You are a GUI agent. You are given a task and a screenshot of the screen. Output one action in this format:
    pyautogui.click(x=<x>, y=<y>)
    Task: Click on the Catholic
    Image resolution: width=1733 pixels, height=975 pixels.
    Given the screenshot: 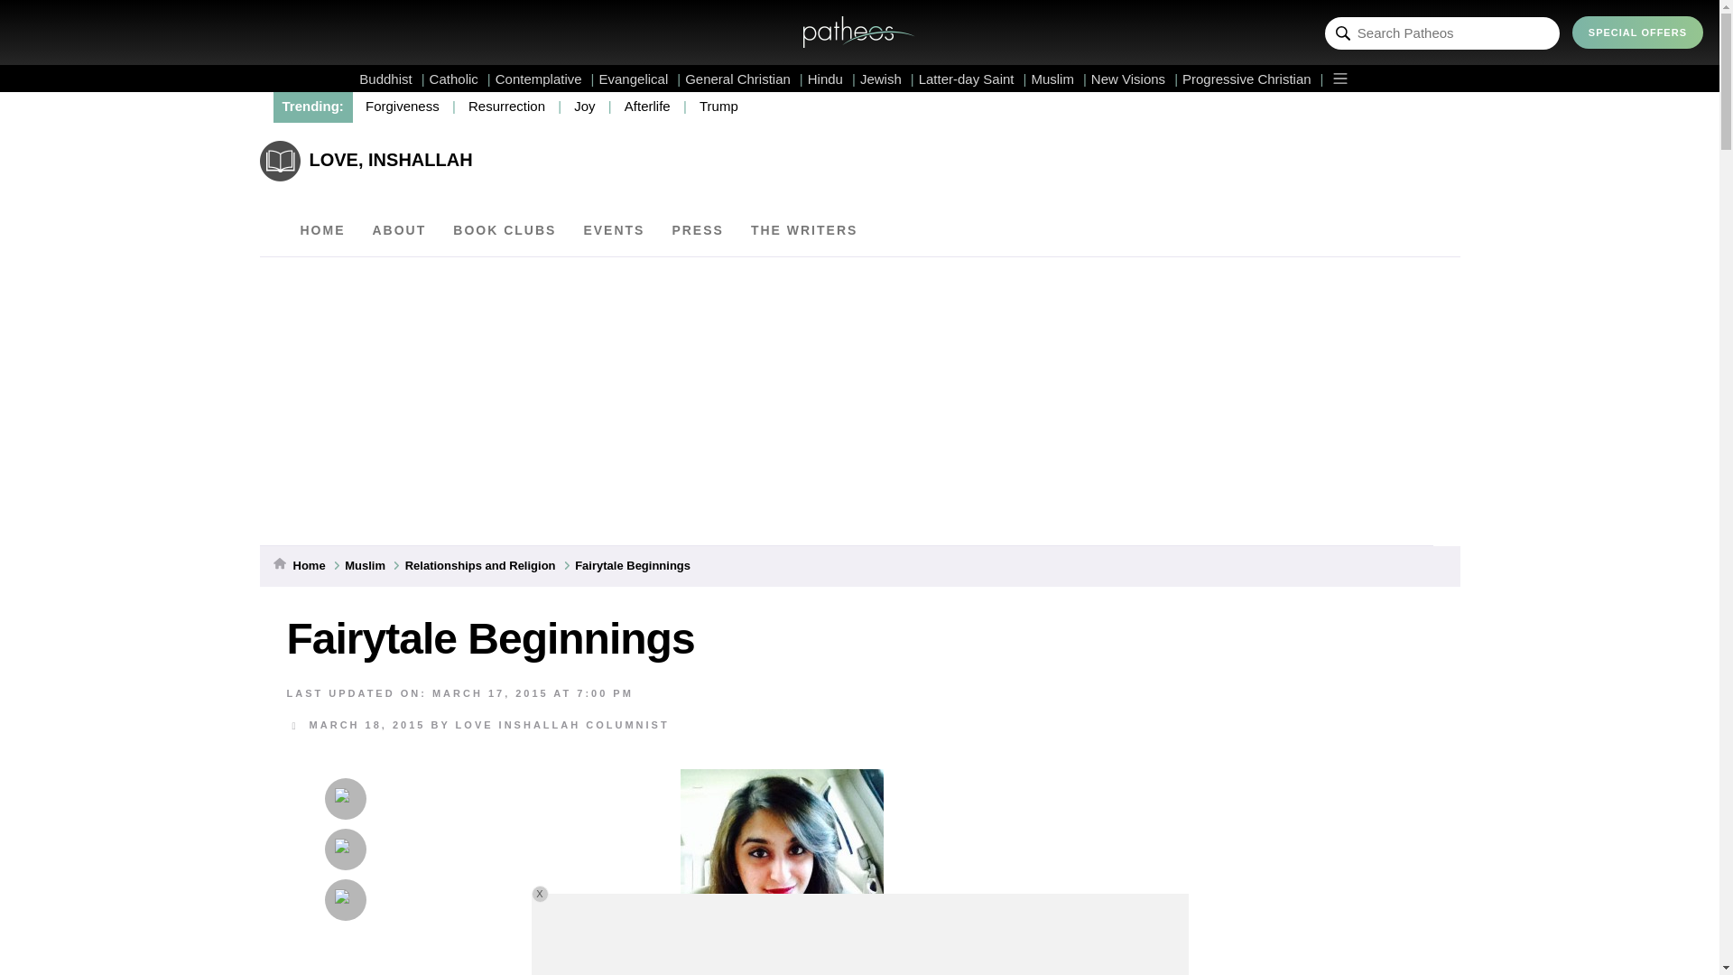 What is the action you would take?
    pyautogui.click(x=460, y=79)
    